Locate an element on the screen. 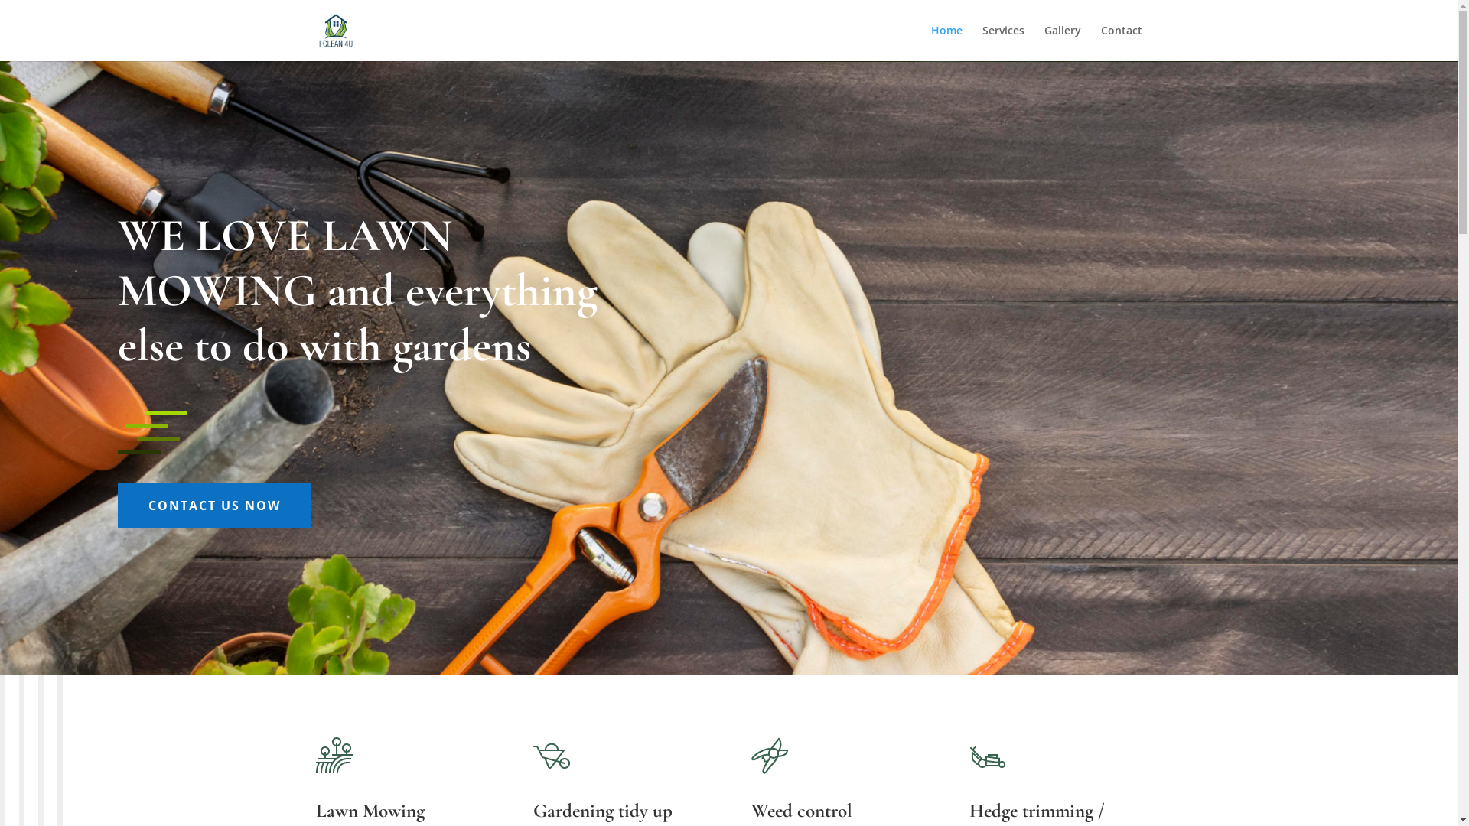  gardening-icon-green-03 is located at coordinates (988, 756).